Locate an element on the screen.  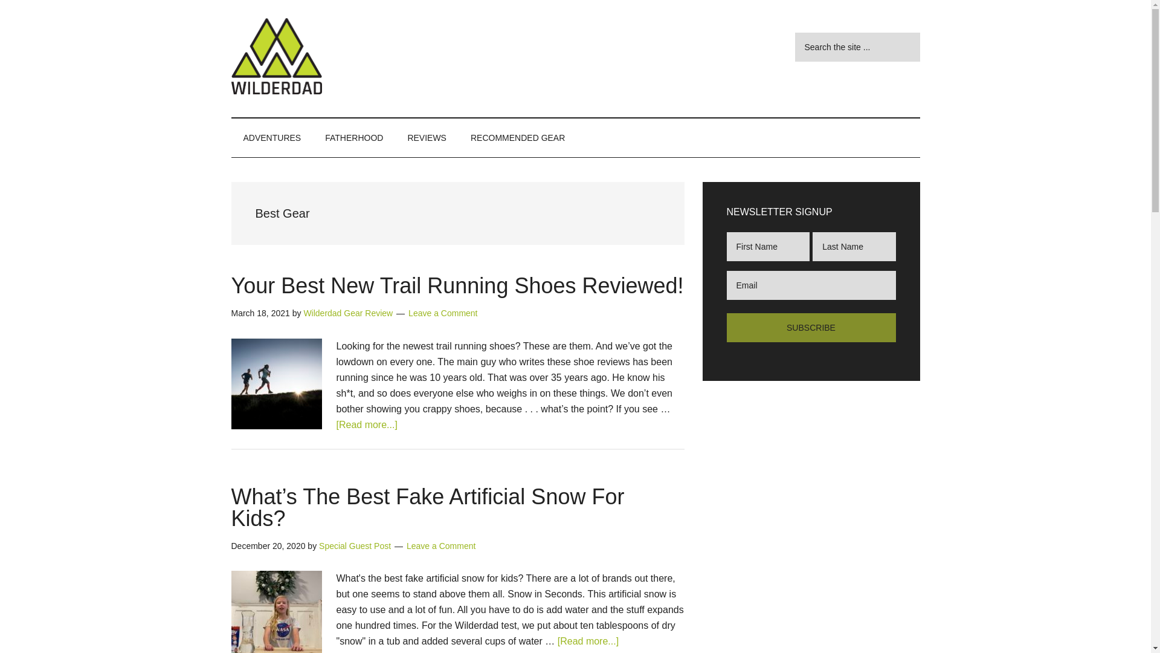
RECOMMENDED GEAR is located at coordinates (517, 138).